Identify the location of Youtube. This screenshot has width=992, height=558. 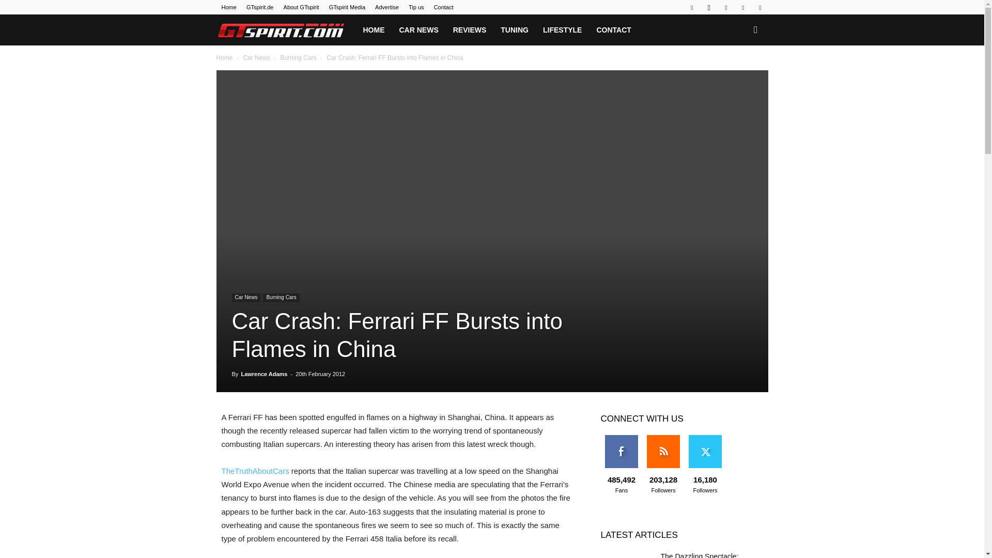
(760, 7).